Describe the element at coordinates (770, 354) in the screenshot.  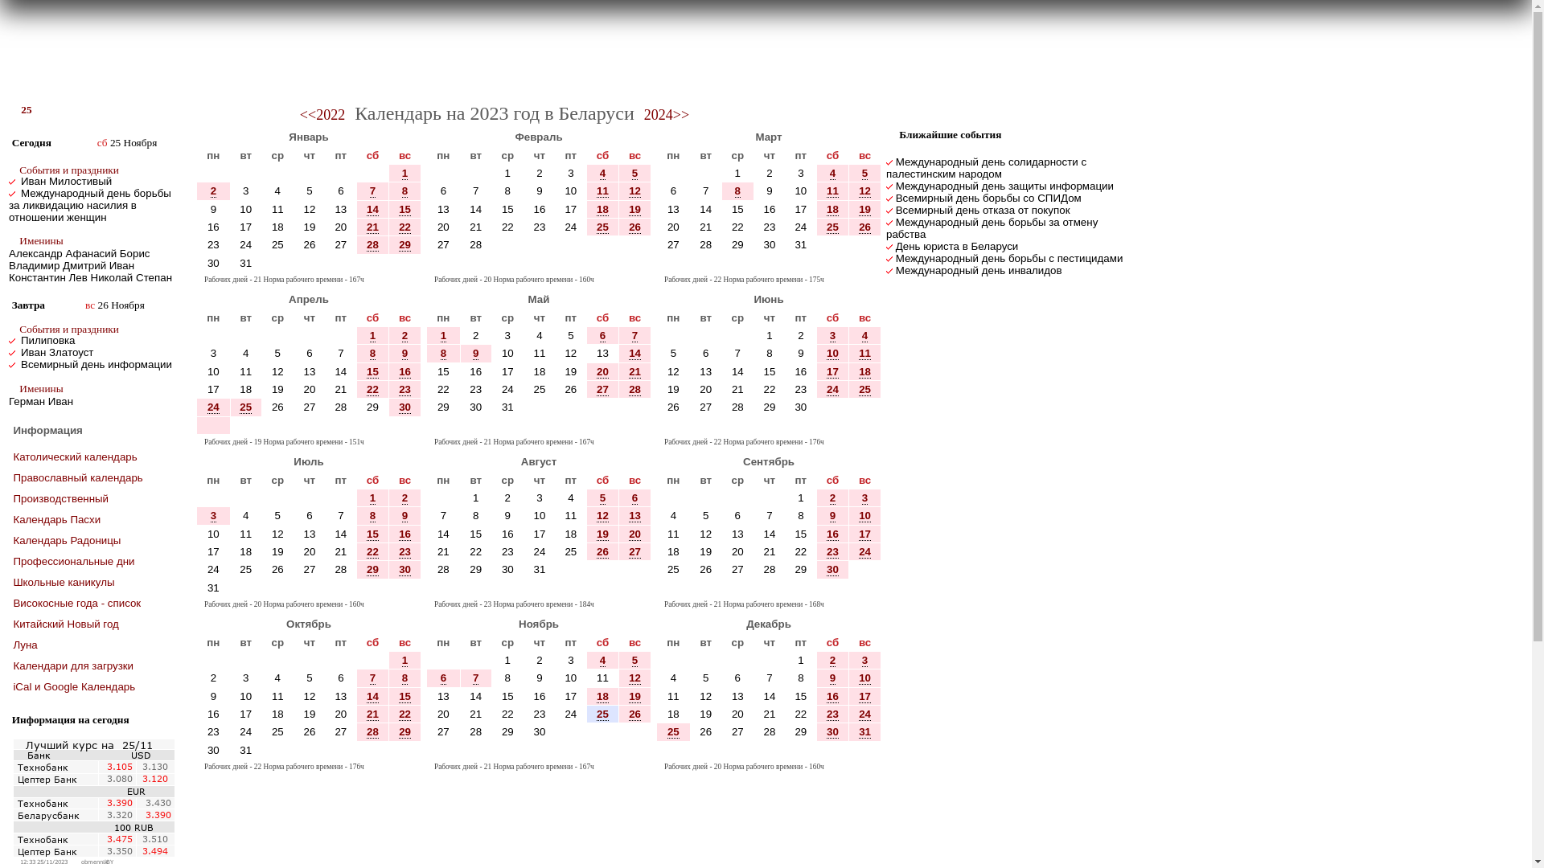
I see `8` at that location.